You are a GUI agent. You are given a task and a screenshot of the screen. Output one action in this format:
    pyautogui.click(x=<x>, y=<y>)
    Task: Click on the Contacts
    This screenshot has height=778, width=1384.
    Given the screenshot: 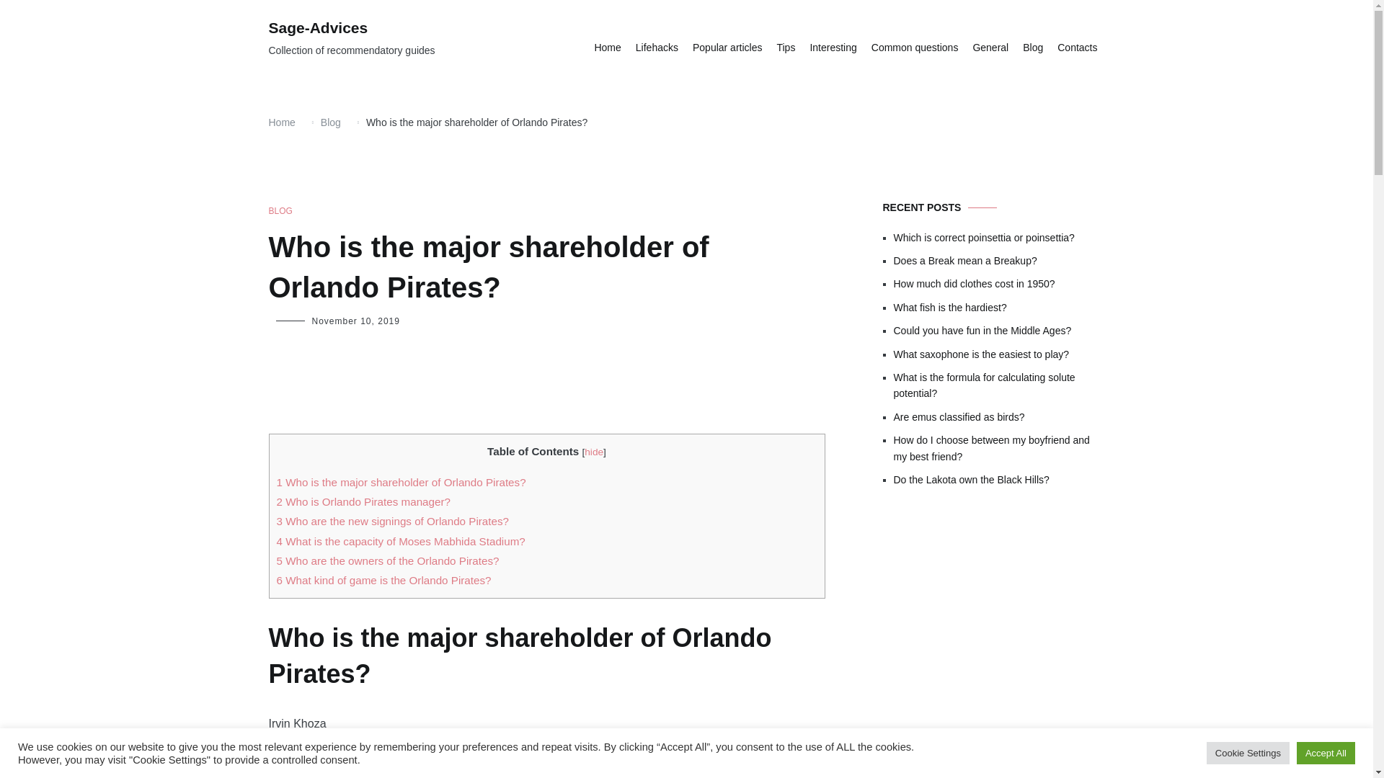 What is the action you would take?
    pyautogui.click(x=1077, y=48)
    